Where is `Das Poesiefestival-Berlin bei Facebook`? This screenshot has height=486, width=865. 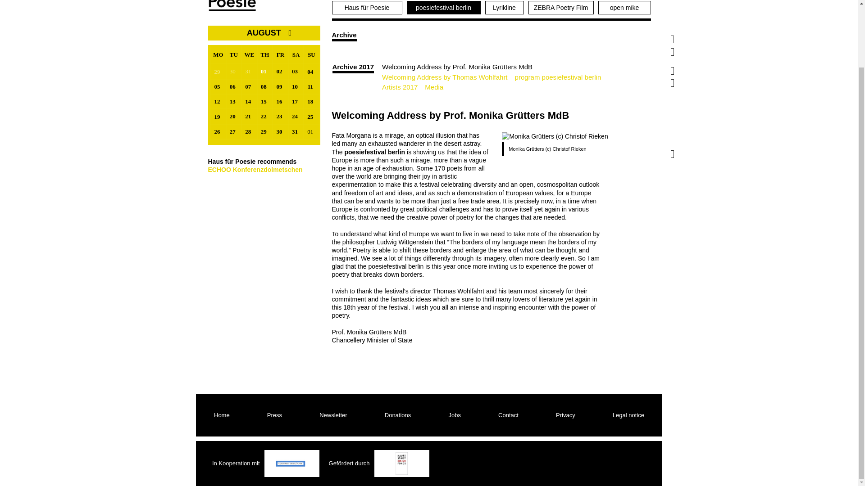 Das Poesiefestival-Berlin bei Facebook is located at coordinates (672, 3).